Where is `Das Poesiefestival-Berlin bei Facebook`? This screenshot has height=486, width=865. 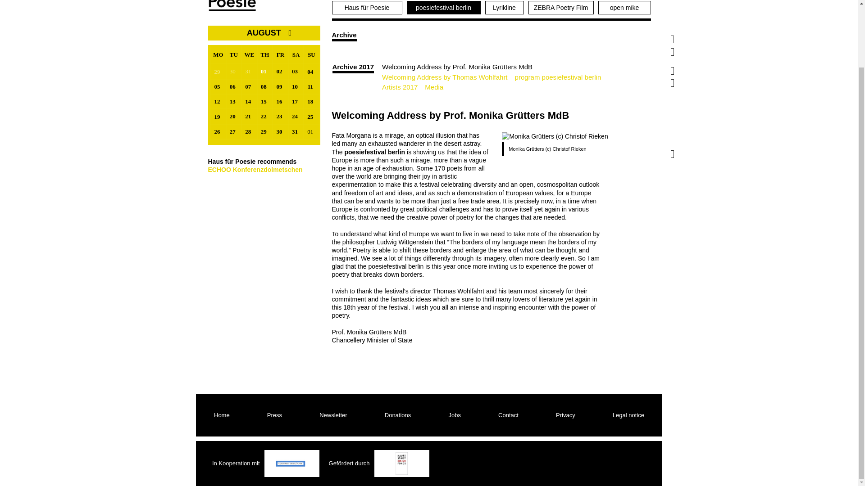 Das Poesiefestival-Berlin bei Facebook is located at coordinates (672, 3).